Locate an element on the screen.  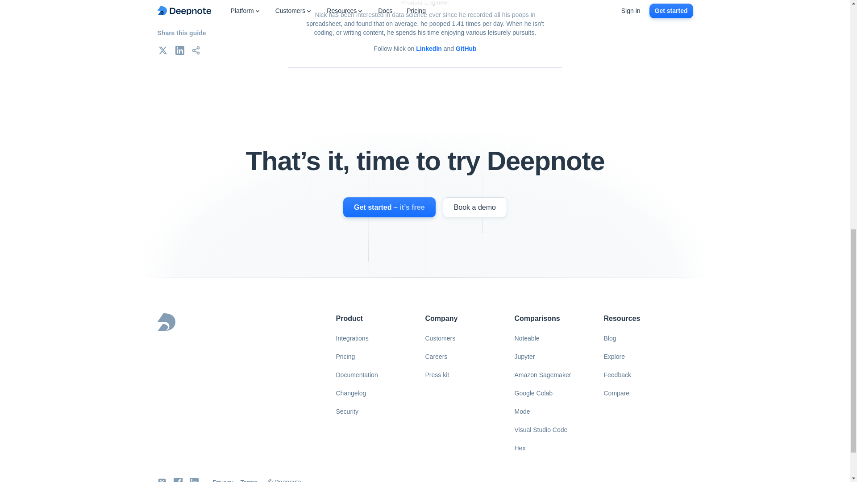
Pricing is located at coordinates (345, 356).